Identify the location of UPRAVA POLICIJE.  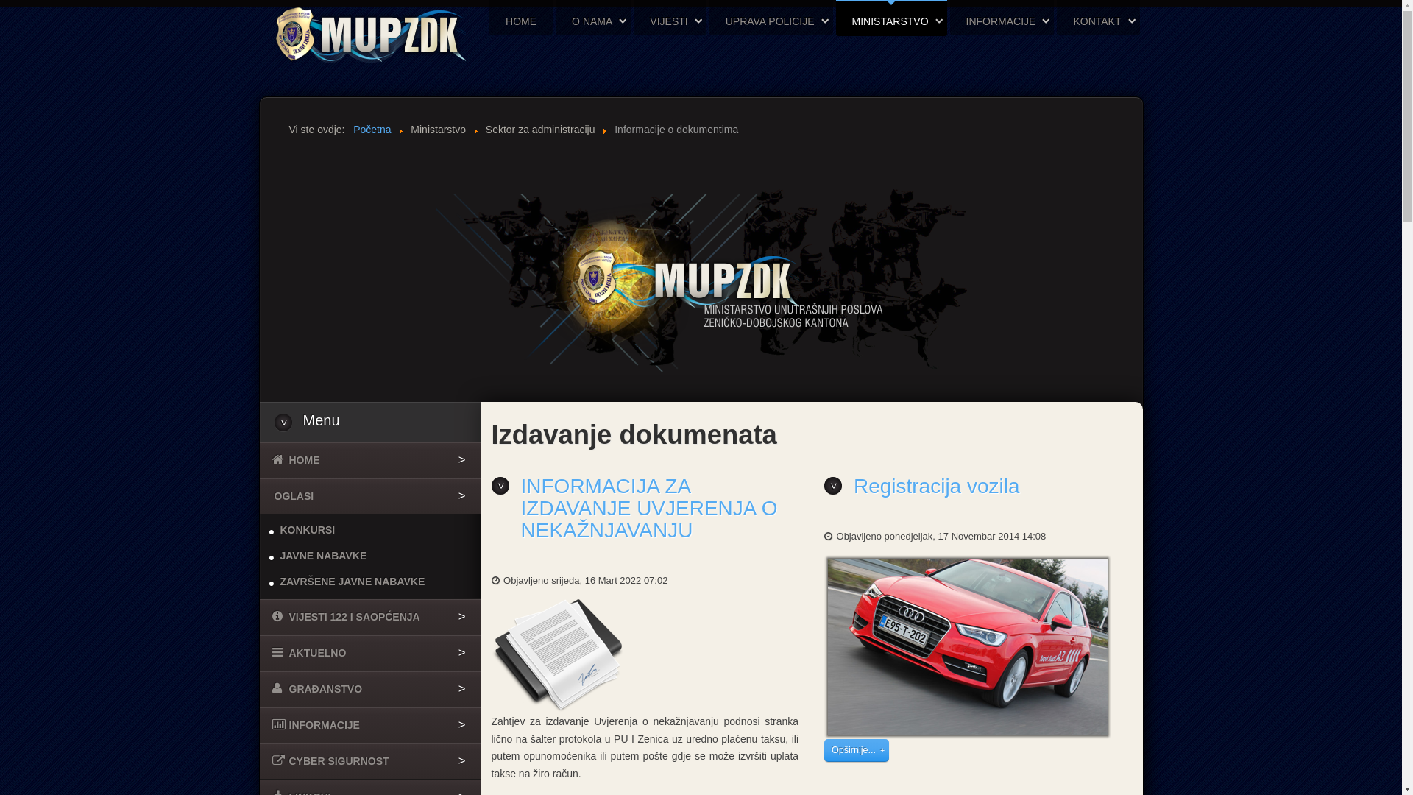
(771, 21).